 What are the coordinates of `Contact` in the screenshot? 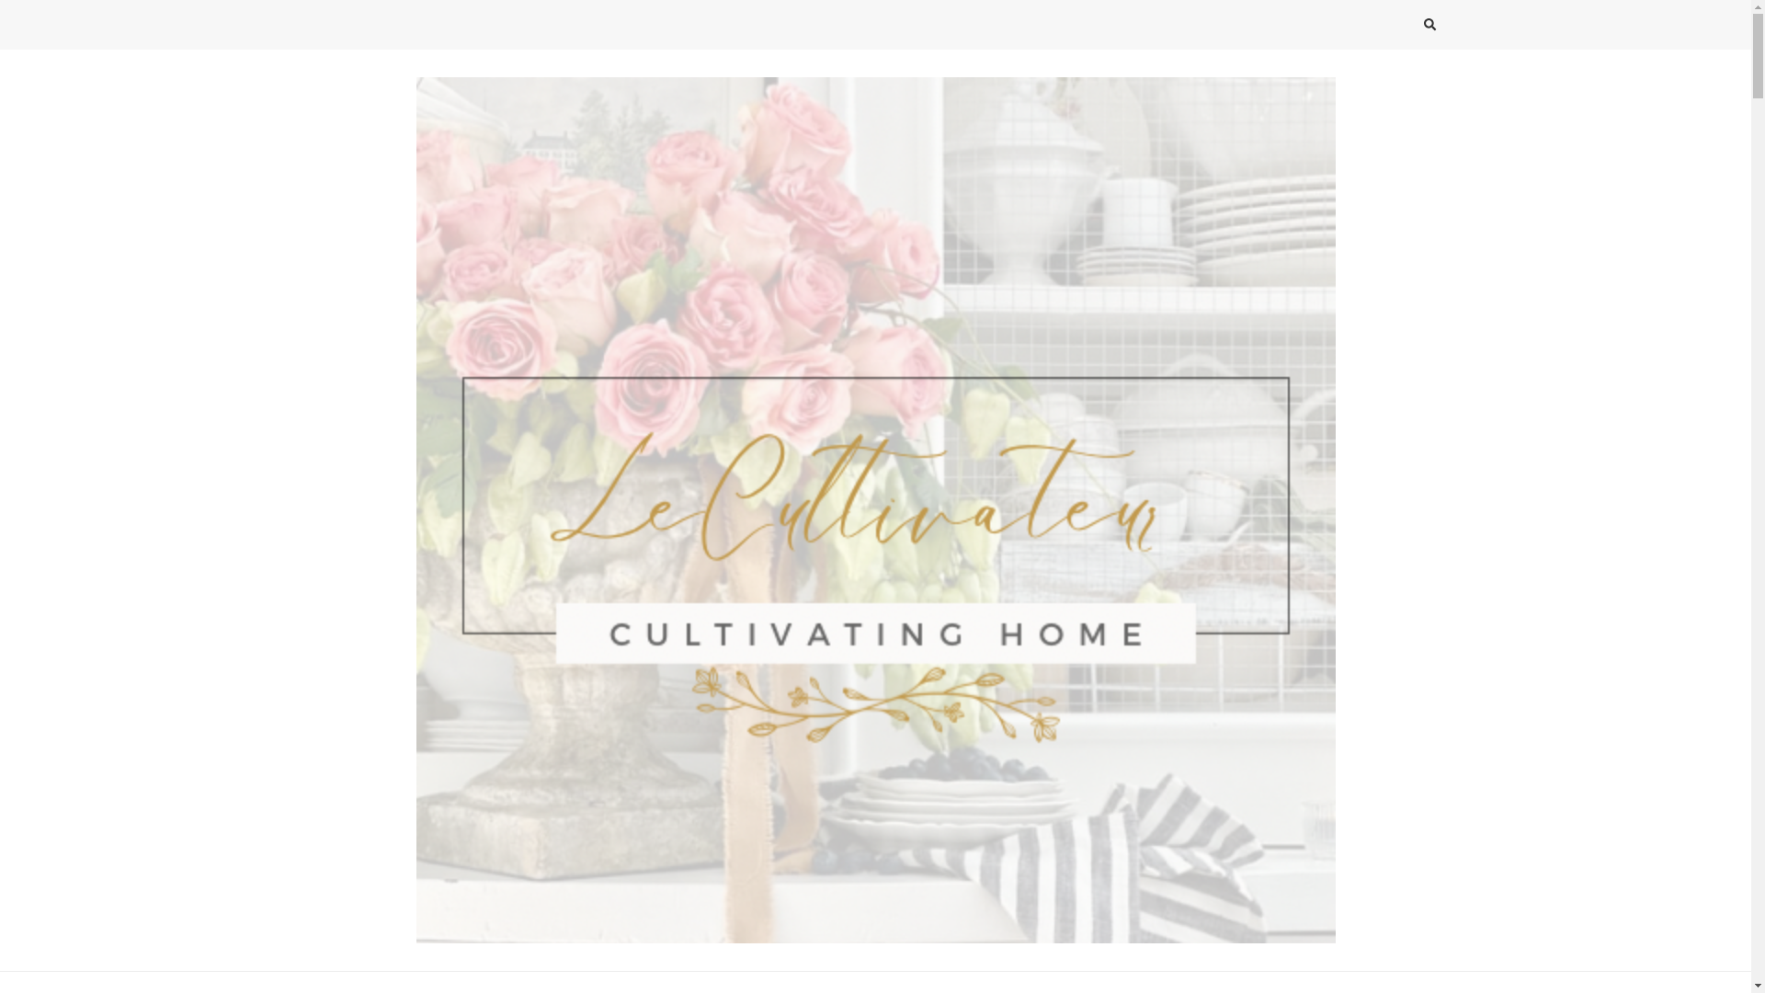 It's located at (745, 982).